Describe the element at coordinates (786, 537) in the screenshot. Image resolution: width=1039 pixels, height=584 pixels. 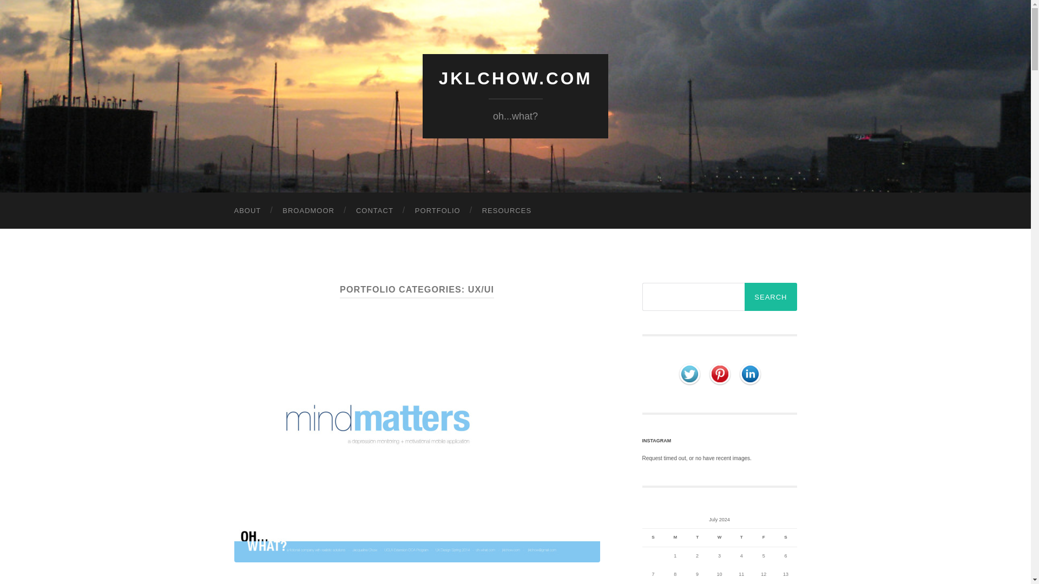
I see `Saturday` at that location.